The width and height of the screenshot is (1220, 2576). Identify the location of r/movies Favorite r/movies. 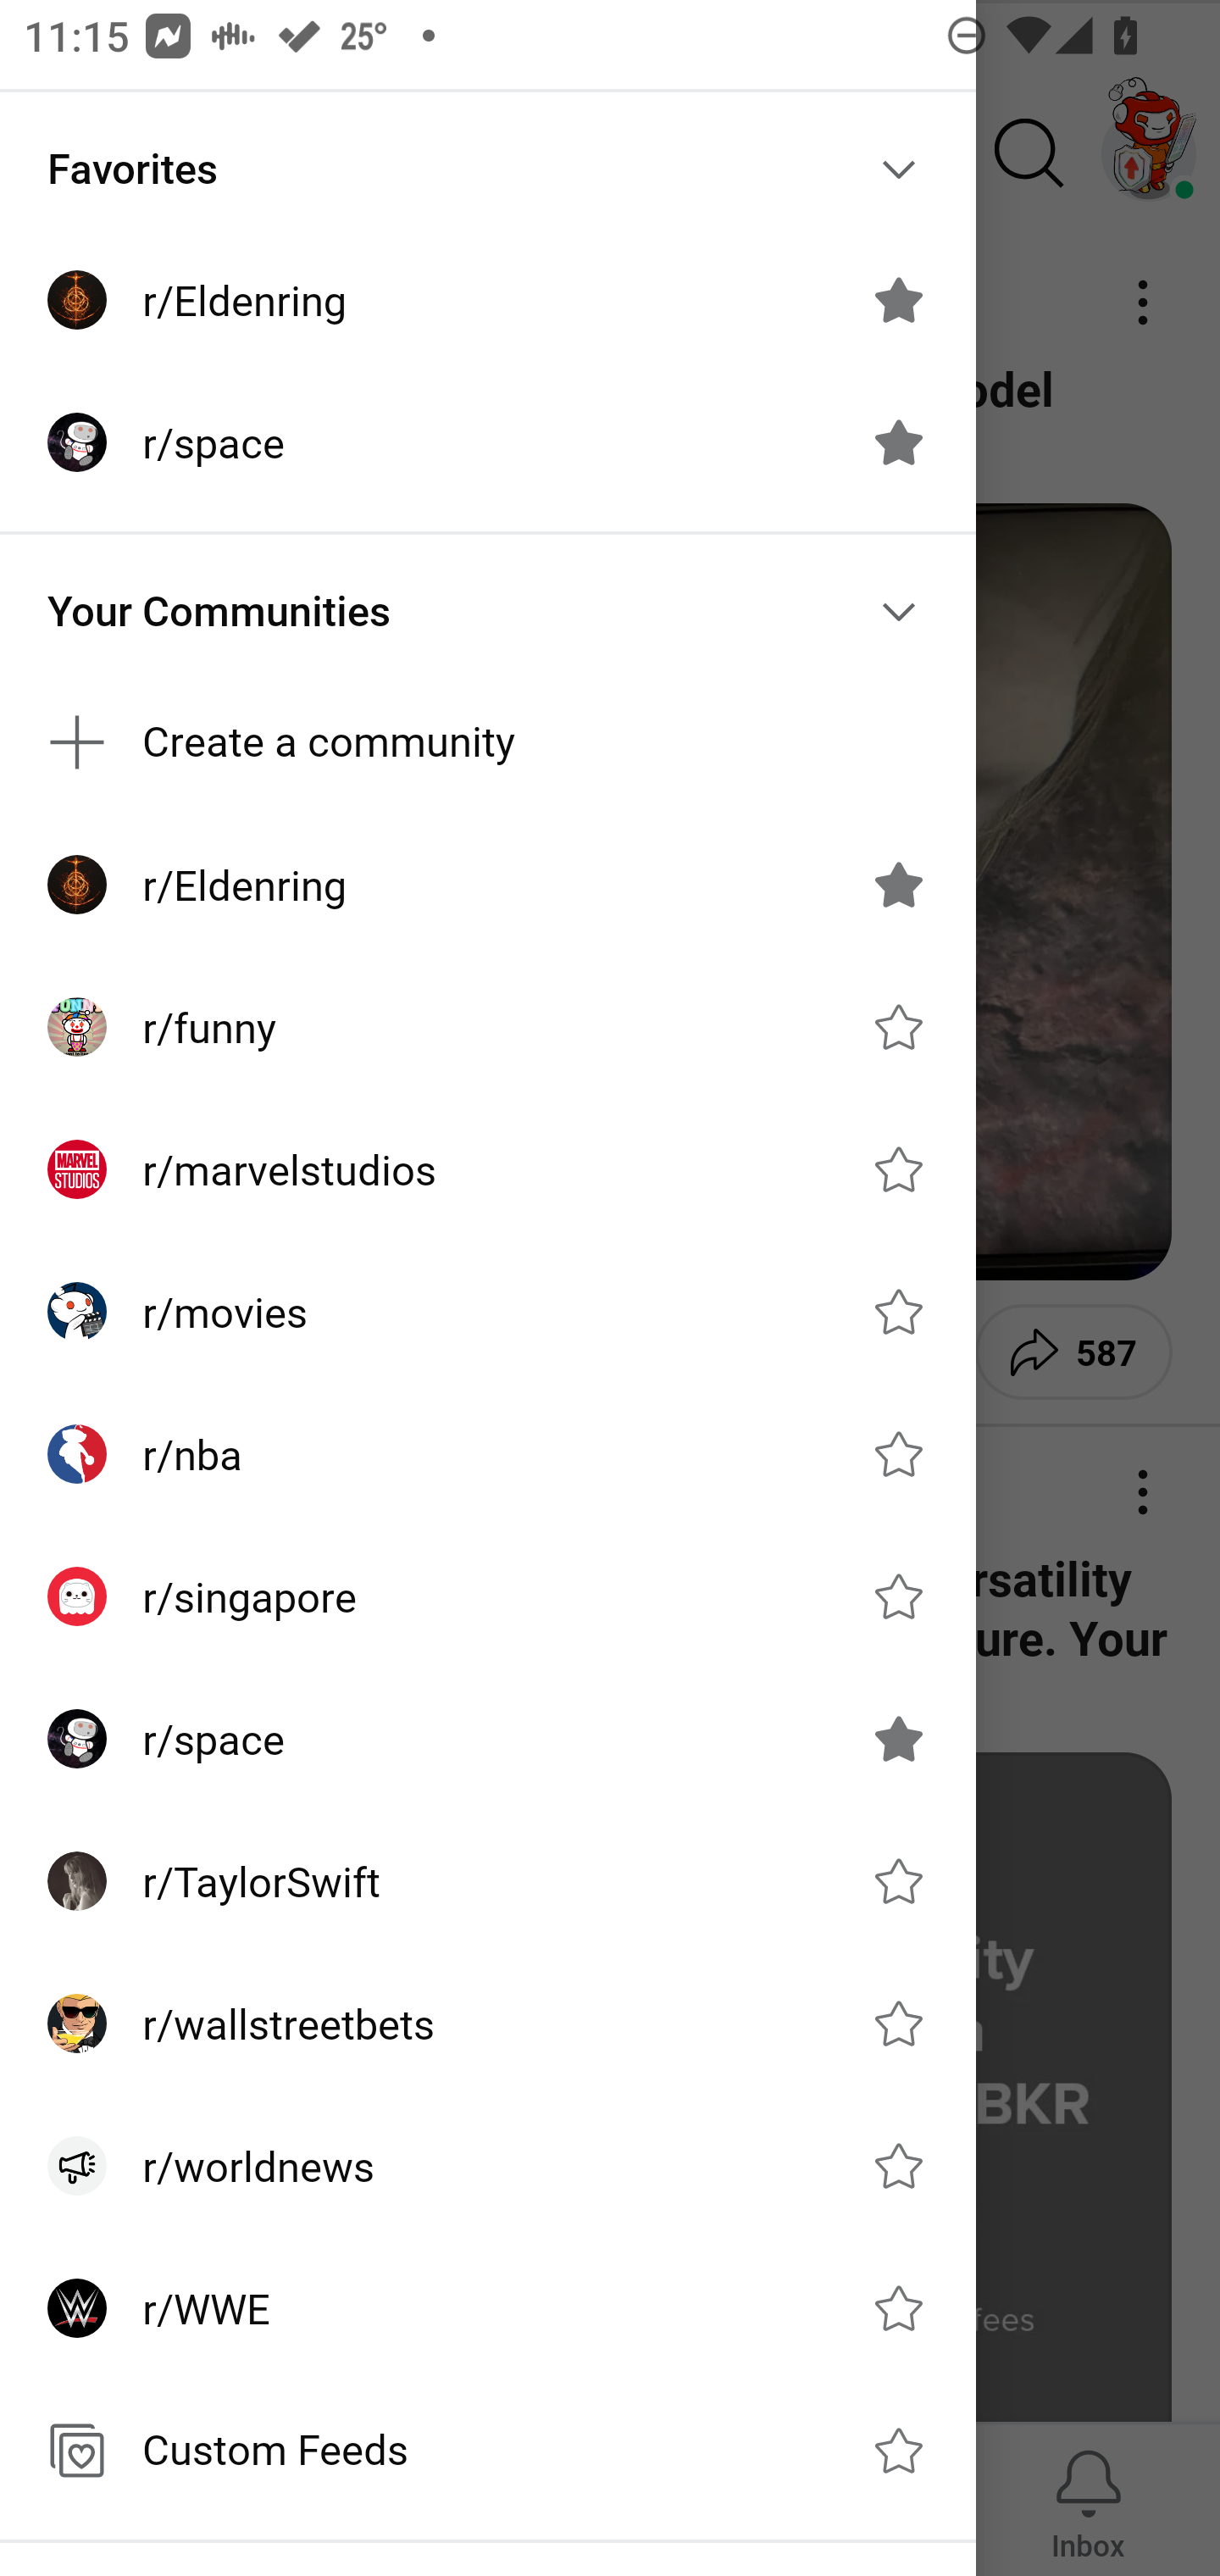
(488, 1312).